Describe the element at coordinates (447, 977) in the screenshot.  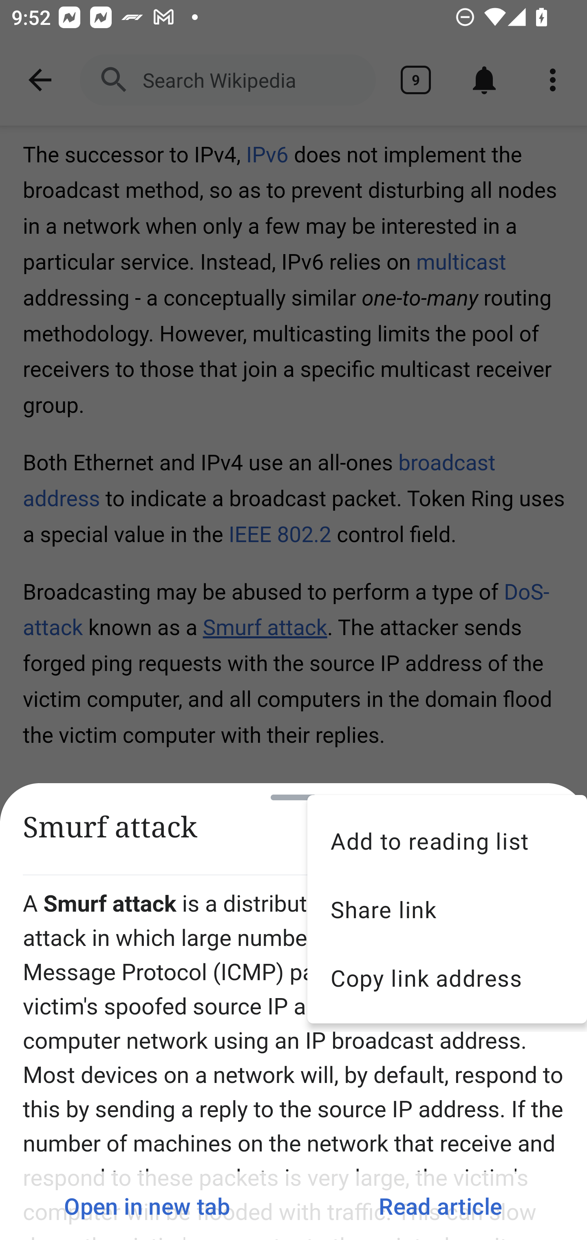
I see `Copy link address` at that location.